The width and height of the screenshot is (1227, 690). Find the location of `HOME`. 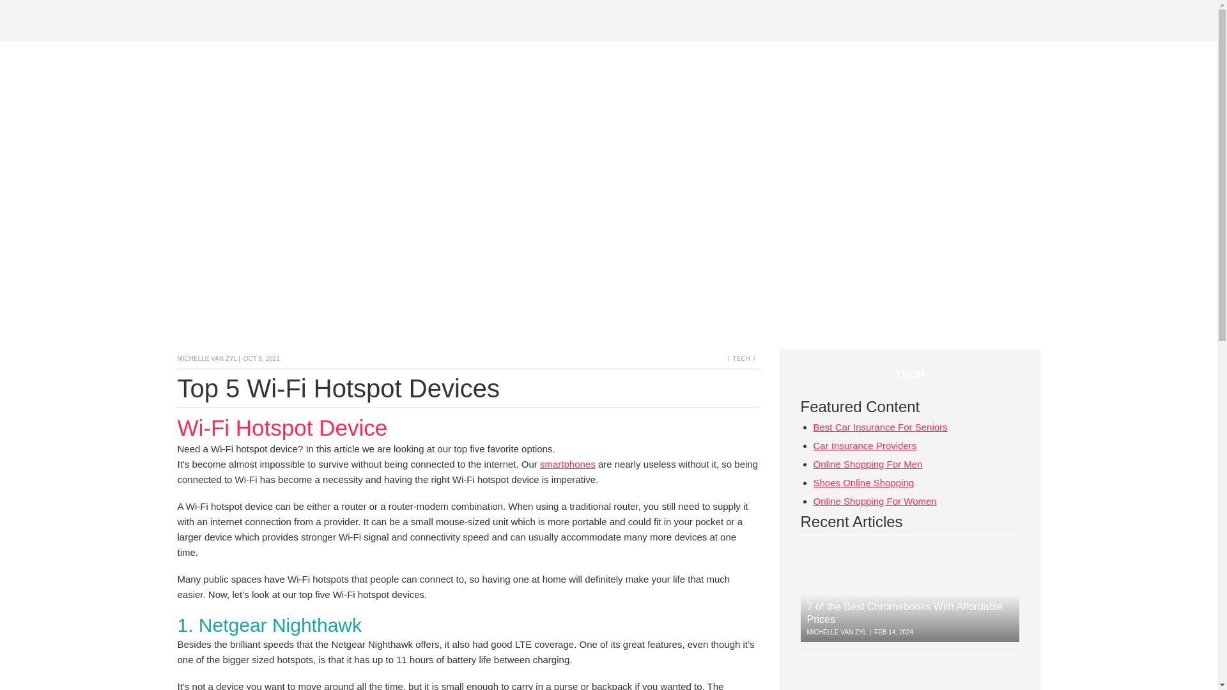

HOME is located at coordinates (729, 359).